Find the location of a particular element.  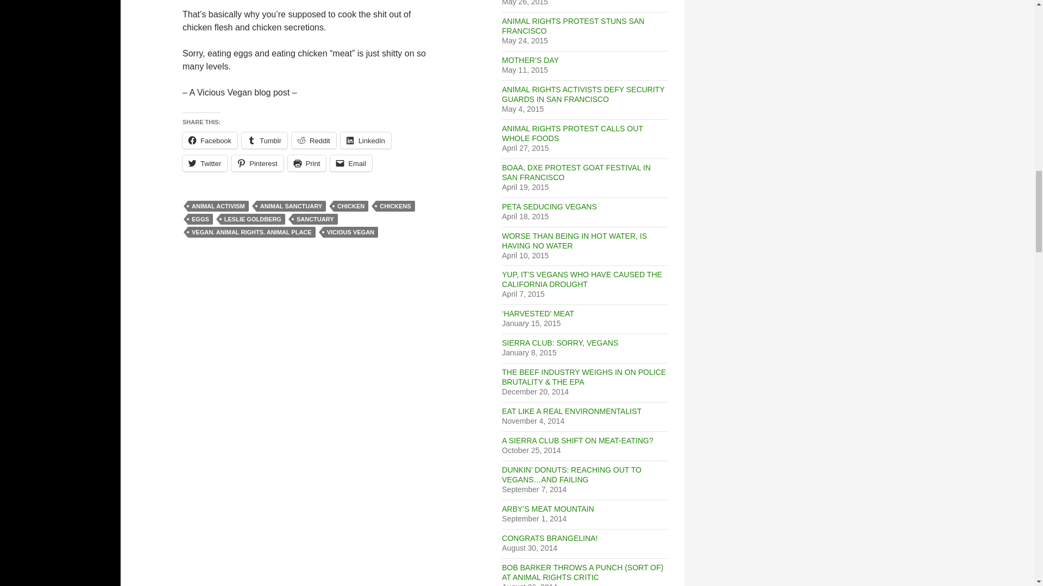

Tumblr is located at coordinates (265, 141).